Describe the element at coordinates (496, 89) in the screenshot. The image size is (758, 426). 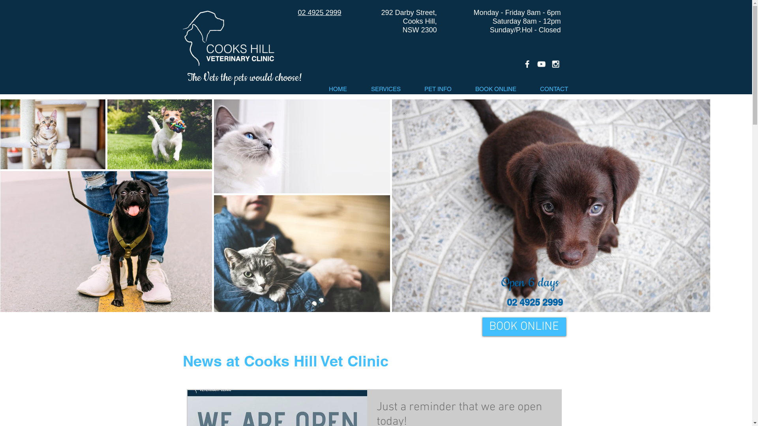
I see `BOOK ONLINE` at that location.